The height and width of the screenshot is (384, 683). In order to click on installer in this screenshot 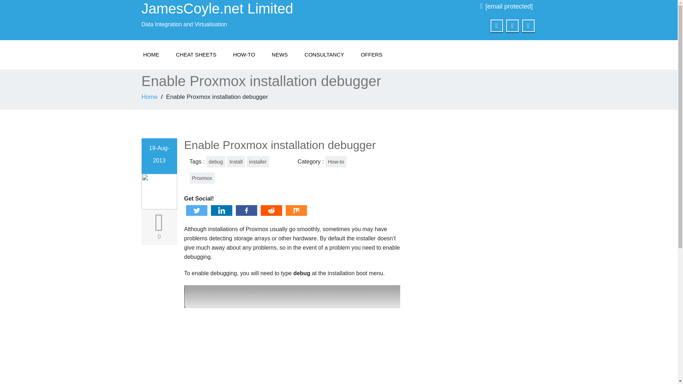, I will do `click(258, 161)`.